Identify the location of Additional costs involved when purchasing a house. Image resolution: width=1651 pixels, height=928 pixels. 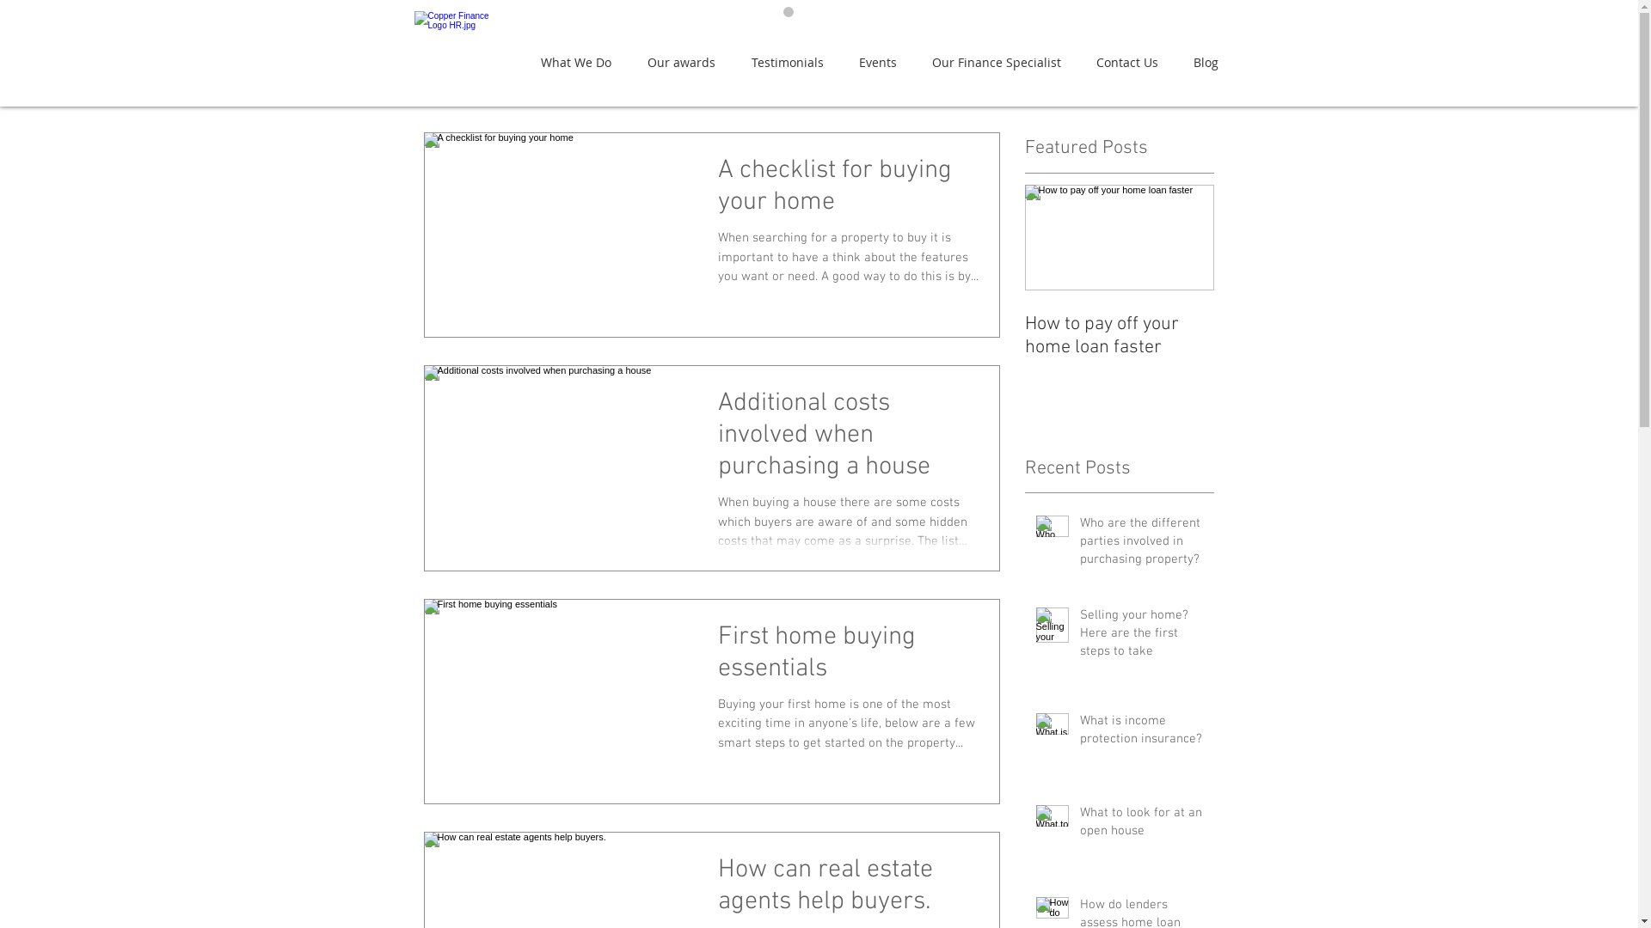
(848, 440).